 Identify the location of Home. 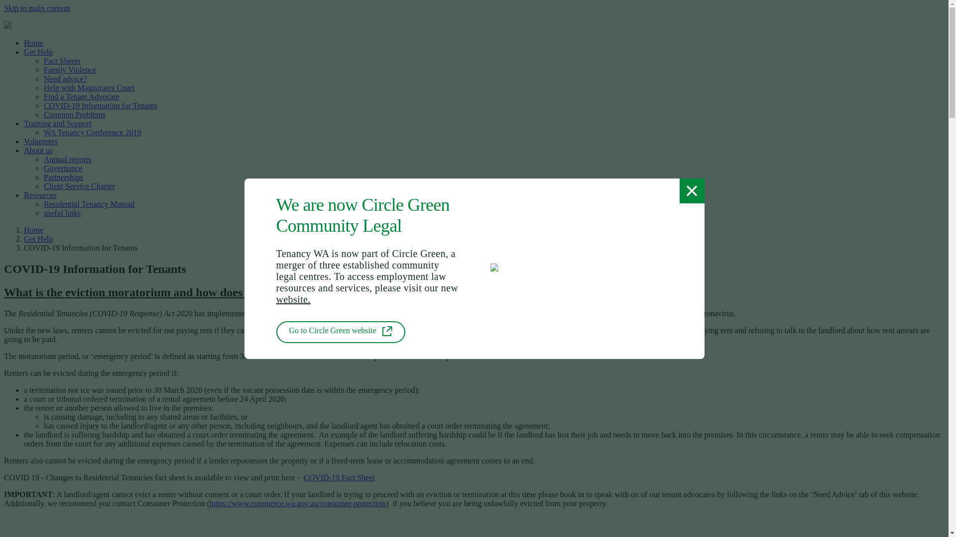
(34, 43).